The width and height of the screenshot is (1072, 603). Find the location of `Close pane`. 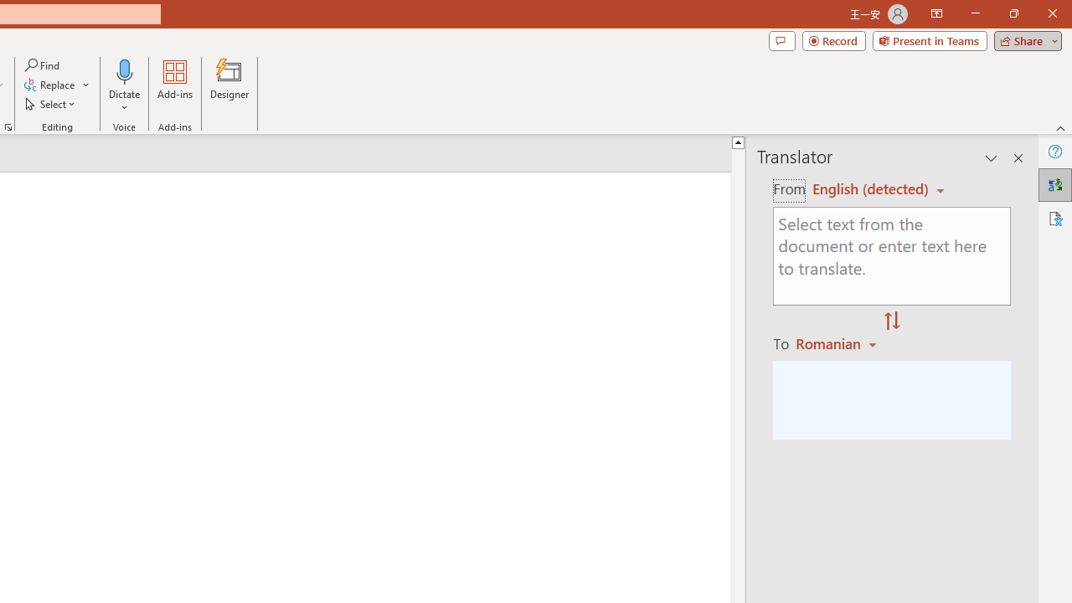

Close pane is located at coordinates (1018, 157).